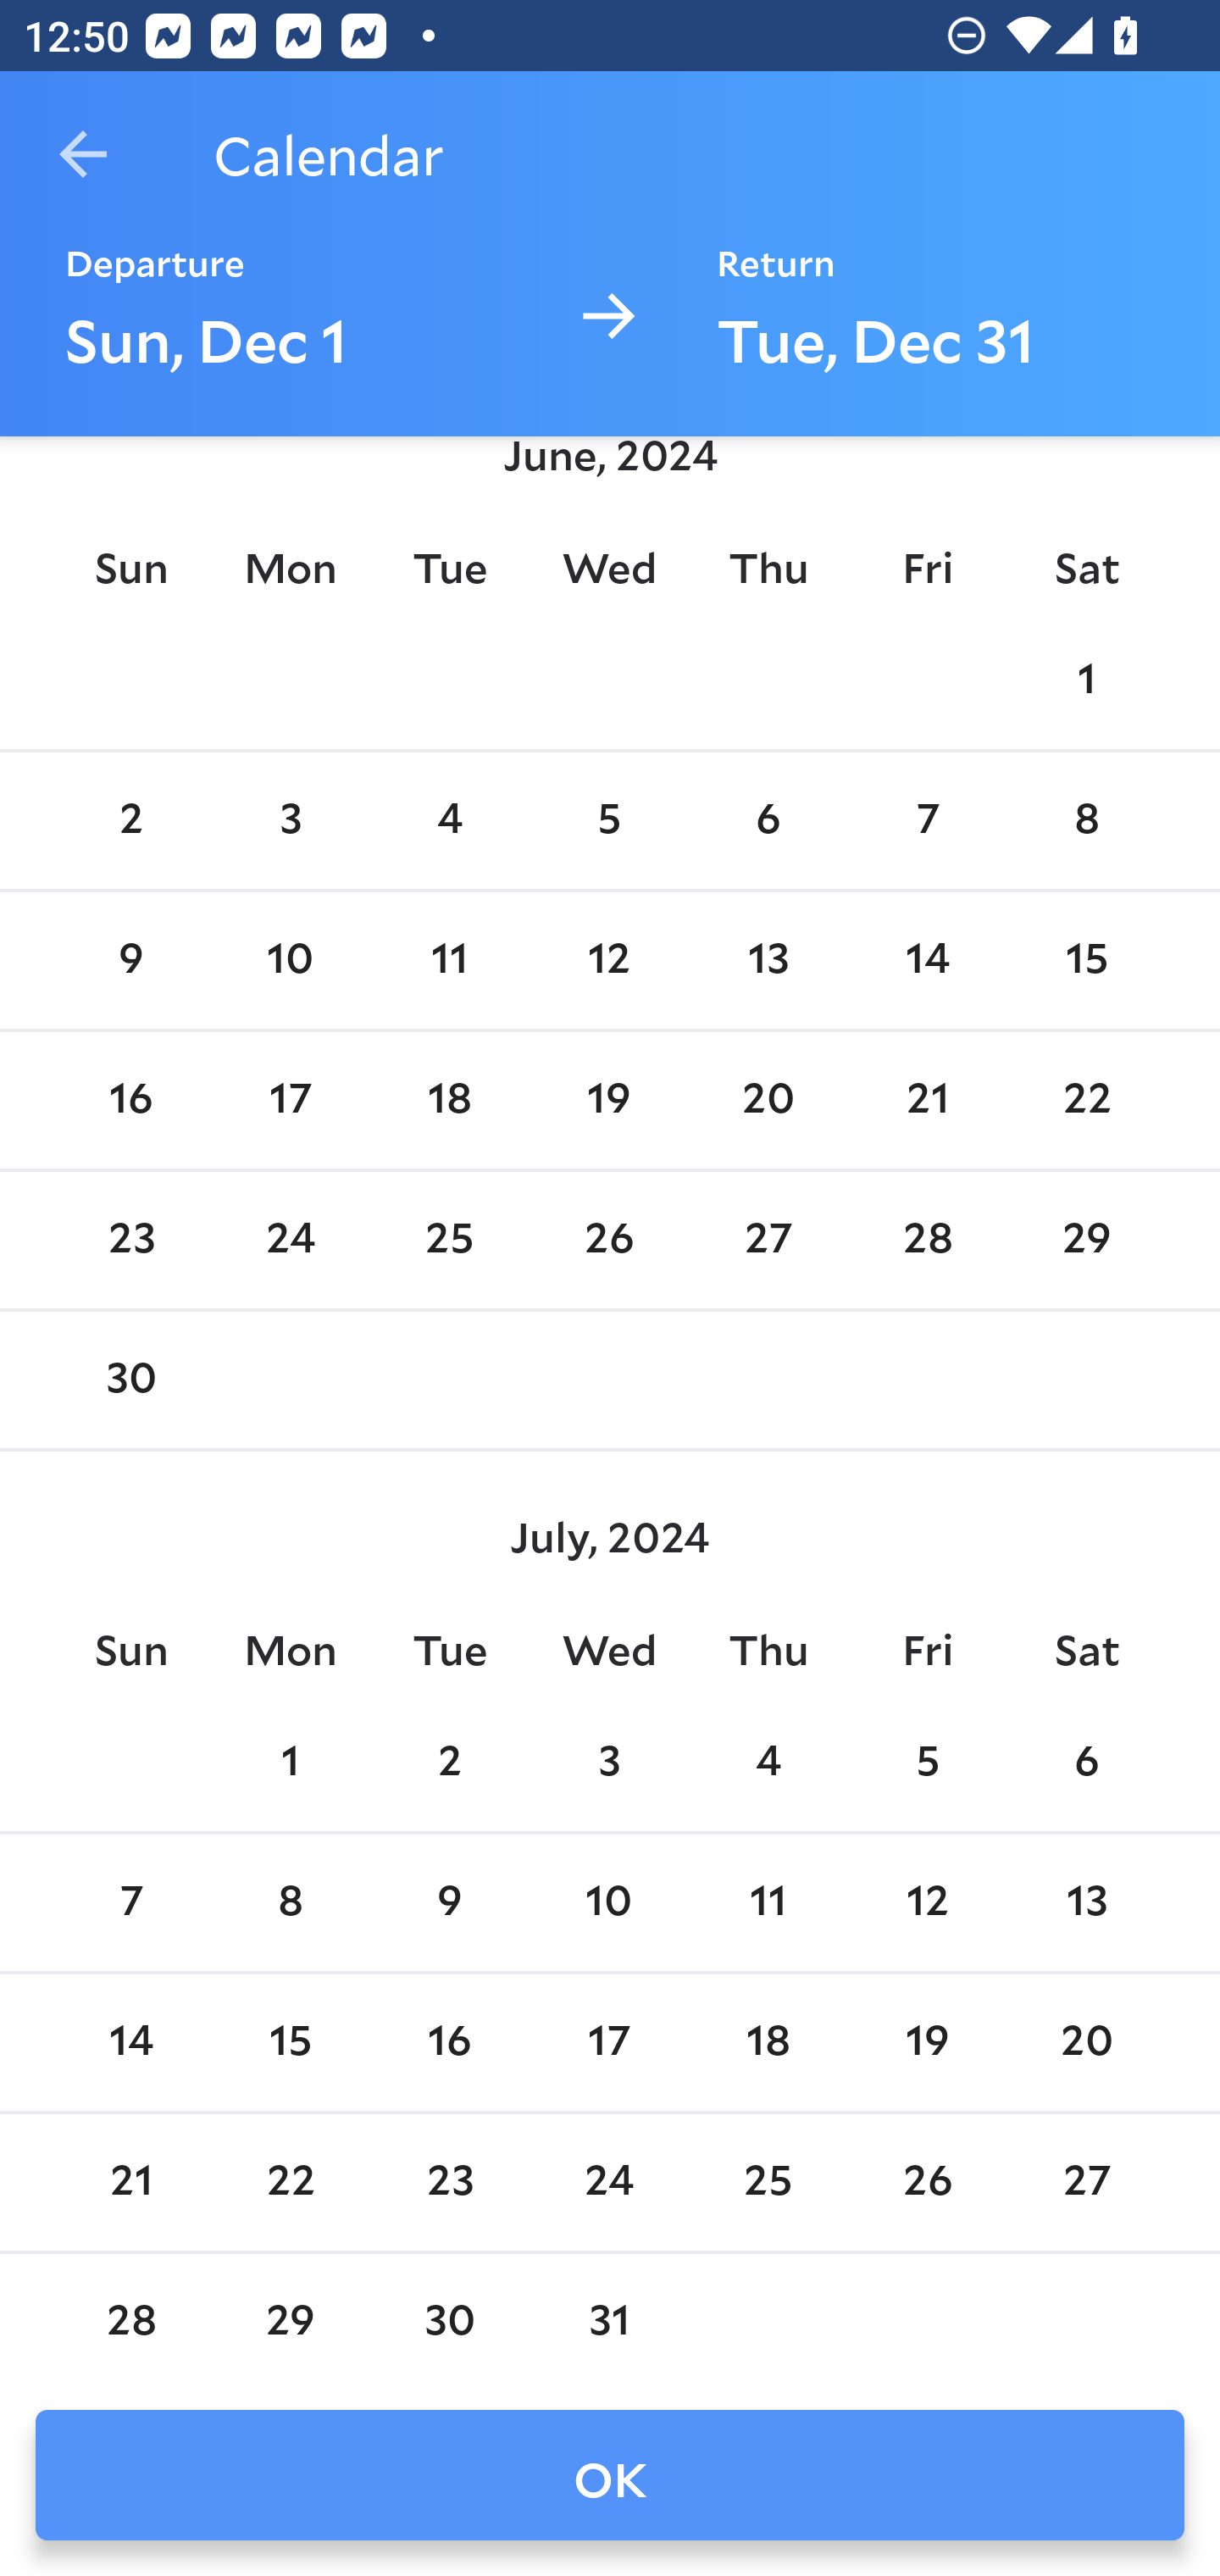 The width and height of the screenshot is (1220, 2576). Describe the element at coordinates (83, 154) in the screenshot. I see `Navigate up` at that location.